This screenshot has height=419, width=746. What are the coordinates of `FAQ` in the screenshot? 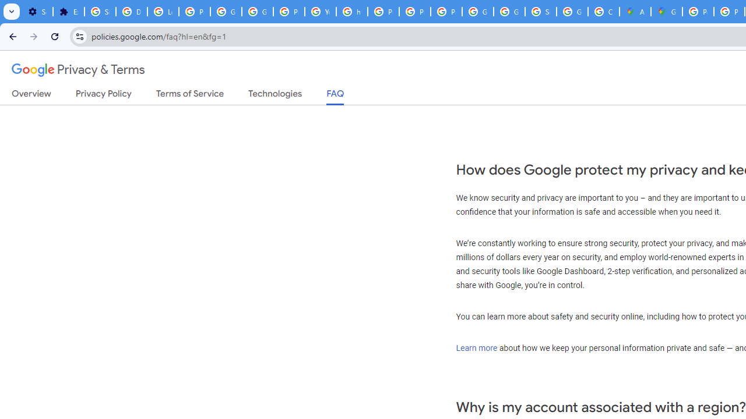 It's located at (336, 97).